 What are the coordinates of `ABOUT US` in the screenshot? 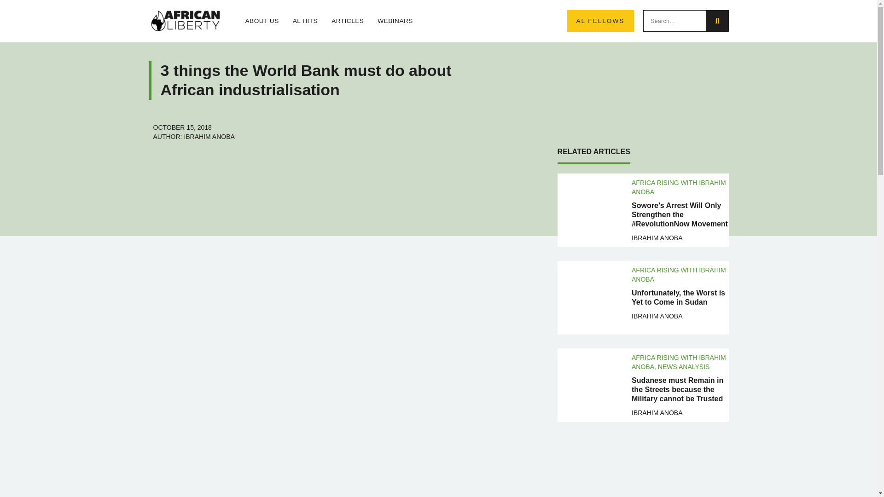 It's located at (262, 21).